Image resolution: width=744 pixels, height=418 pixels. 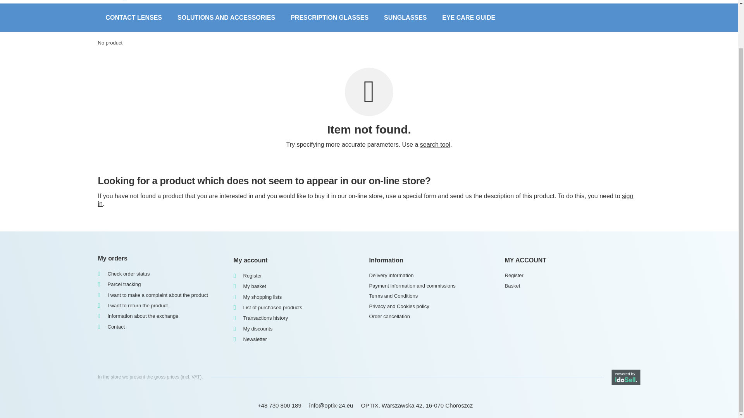 What do you see at coordinates (572, 260) in the screenshot?
I see `MY ACCOUNT` at bounding box center [572, 260].